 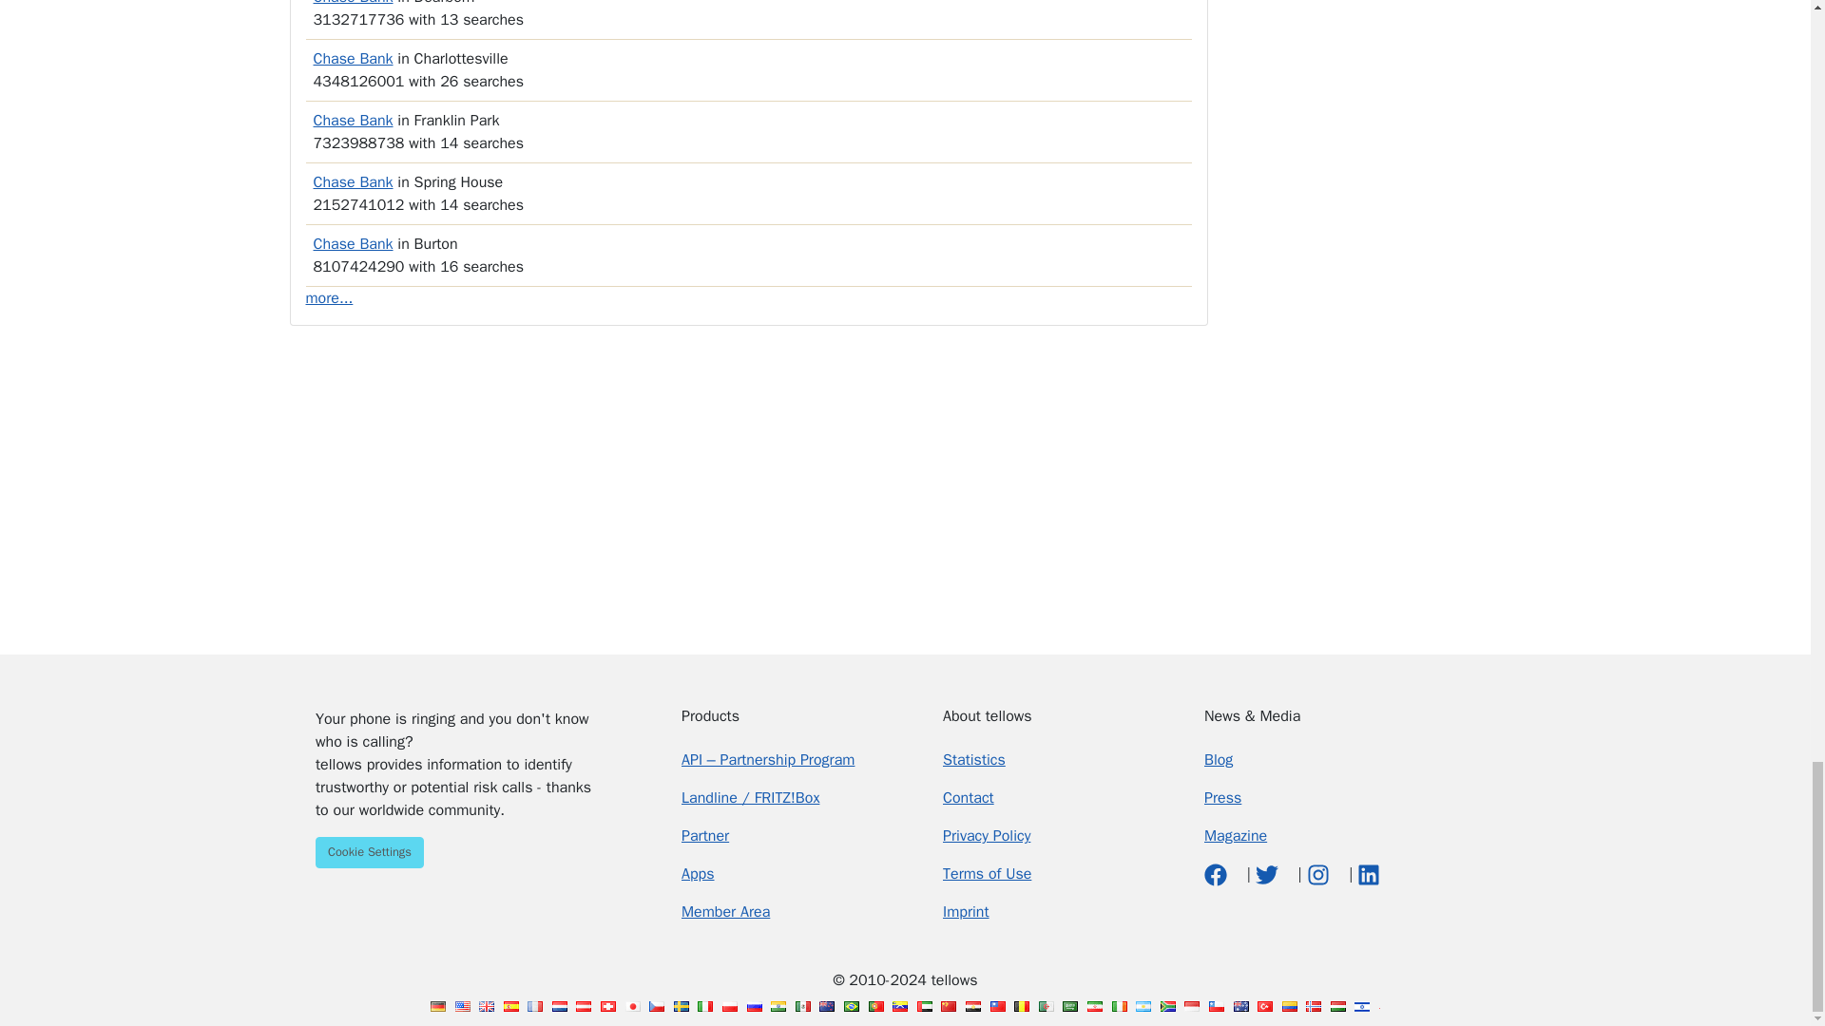 What do you see at coordinates (462, 1006) in the screenshot?
I see `tellows USA` at bounding box center [462, 1006].